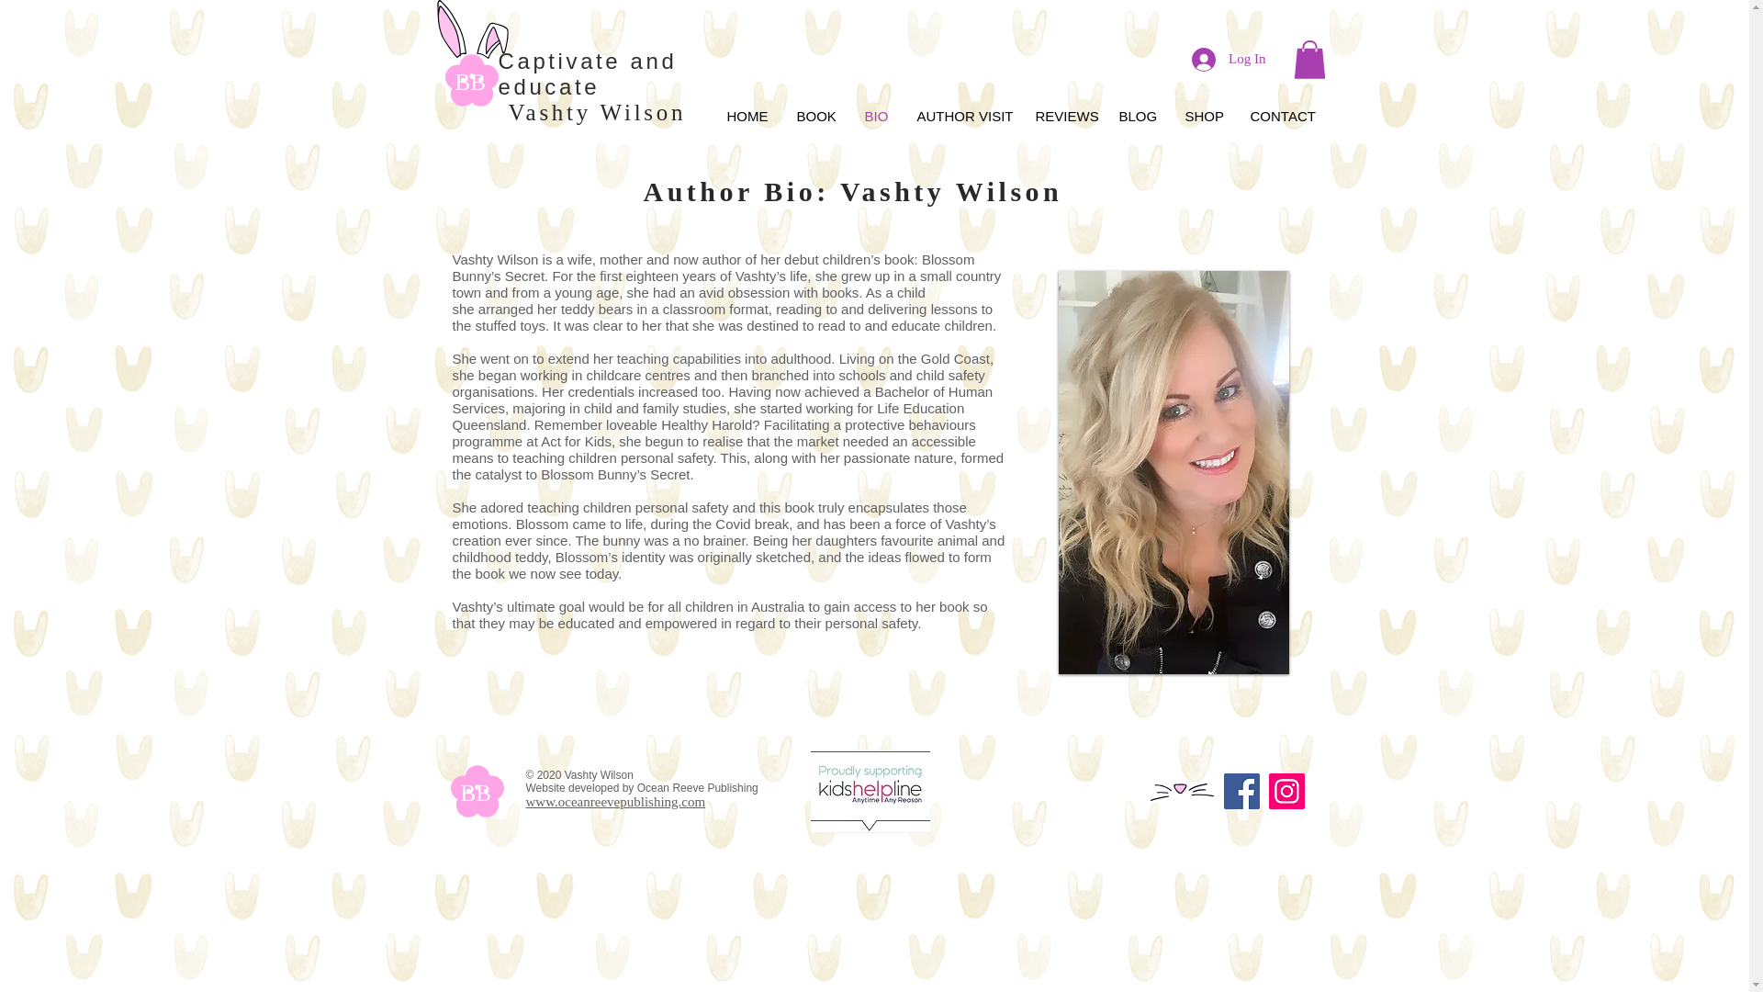  What do you see at coordinates (1061, 116) in the screenshot?
I see `REVIEWS` at bounding box center [1061, 116].